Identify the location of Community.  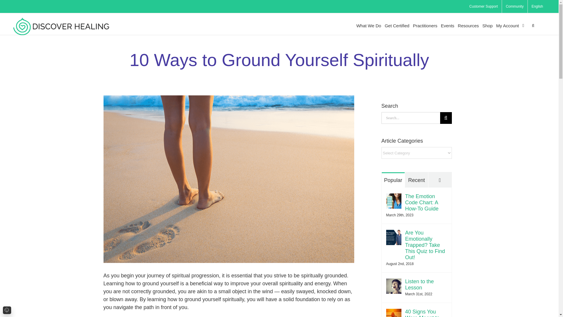
(515, 6).